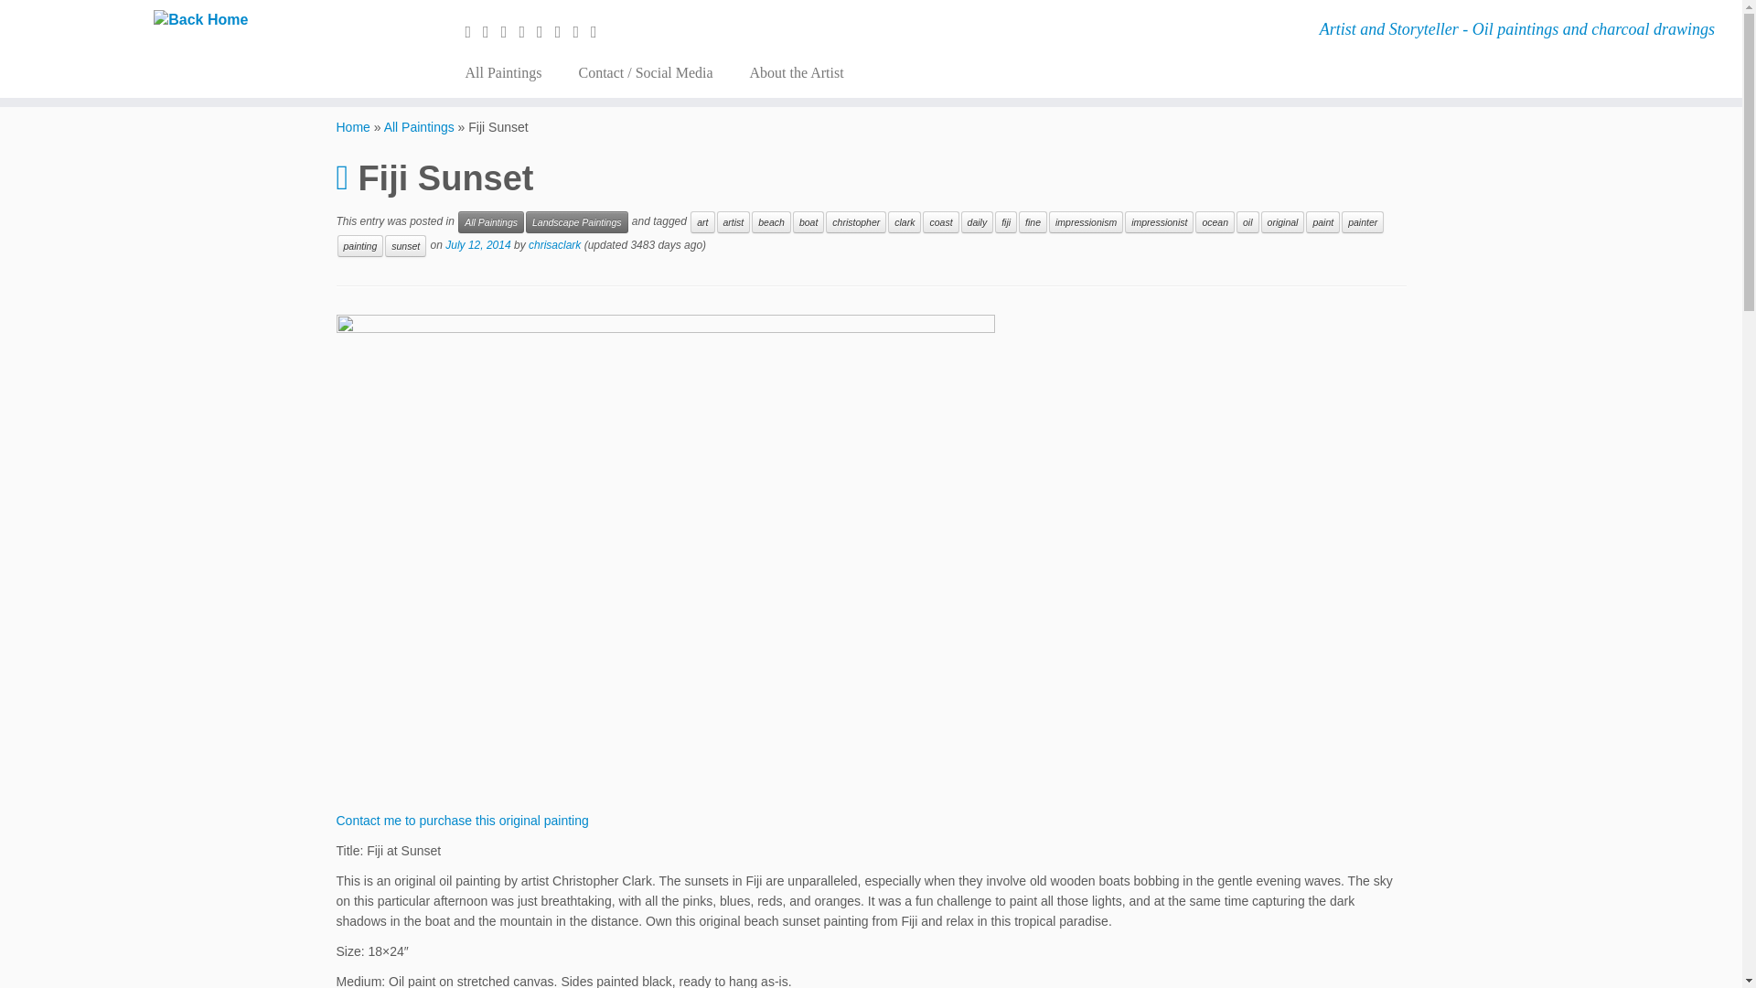  What do you see at coordinates (904, 221) in the screenshot?
I see `clark` at bounding box center [904, 221].